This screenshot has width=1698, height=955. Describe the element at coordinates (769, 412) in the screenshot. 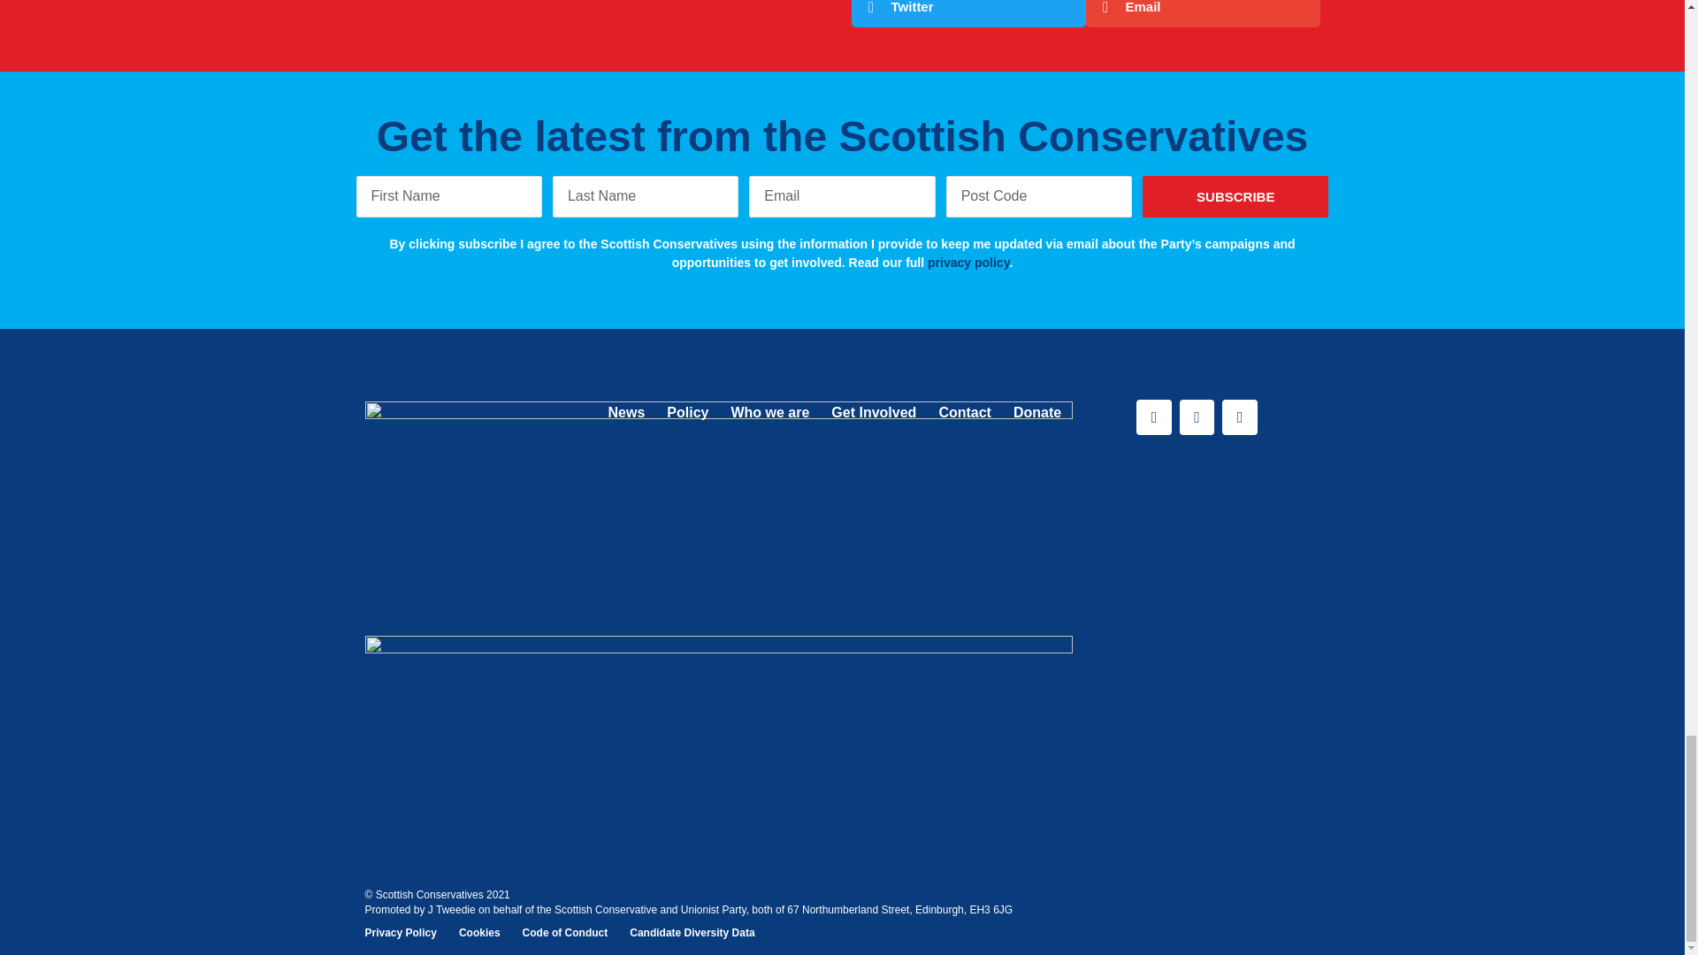

I see `Who we are` at that location.